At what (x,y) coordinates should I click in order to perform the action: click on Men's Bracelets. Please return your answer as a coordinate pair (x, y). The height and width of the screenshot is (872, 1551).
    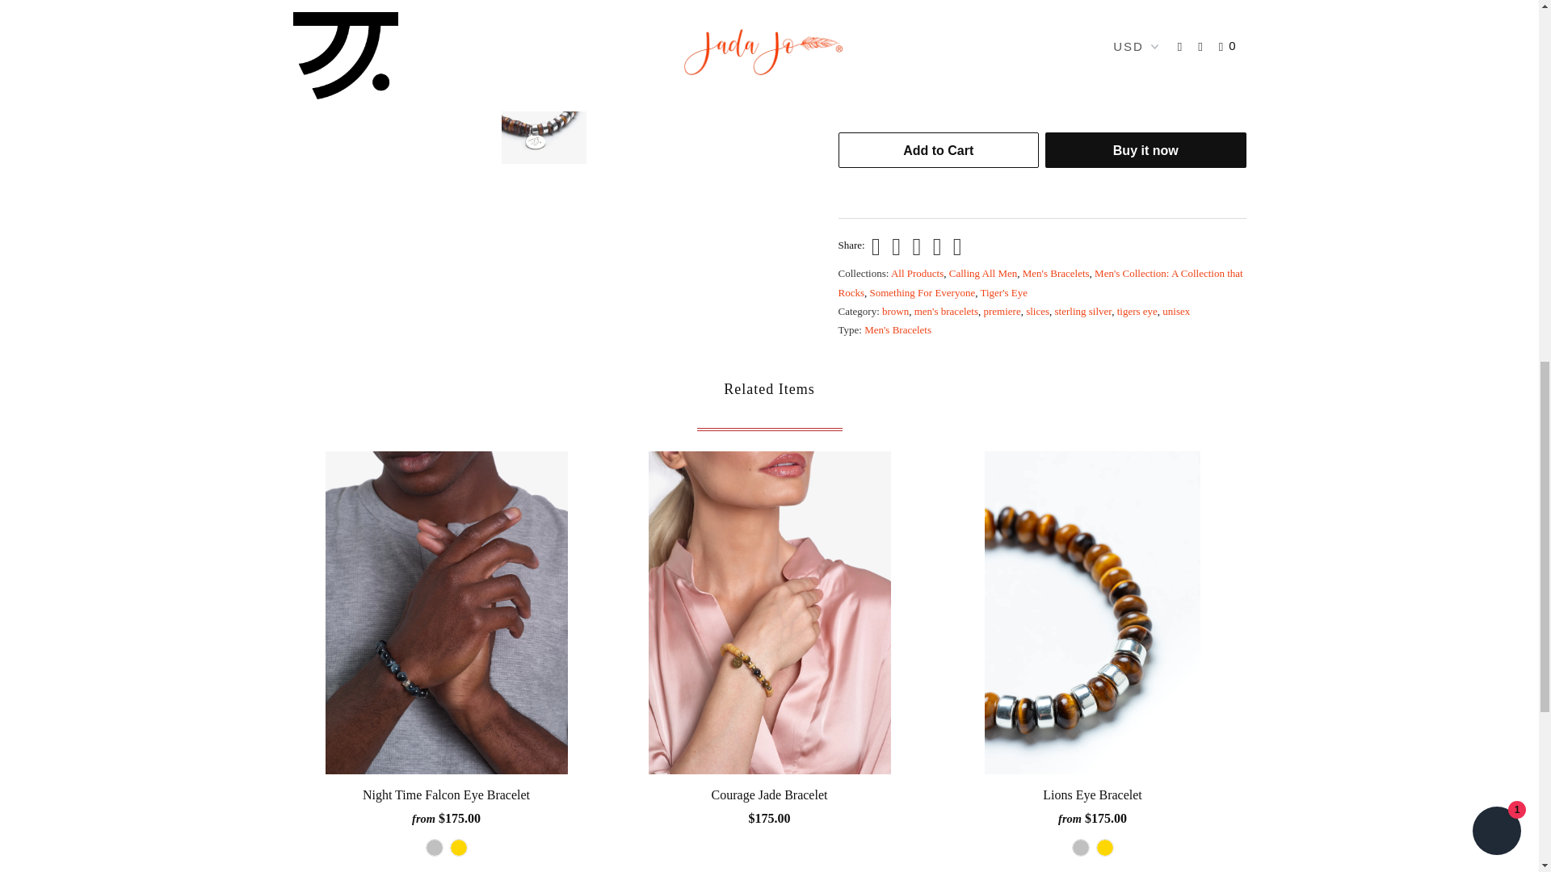
    Looking at the image, I should click on (1056, 273).